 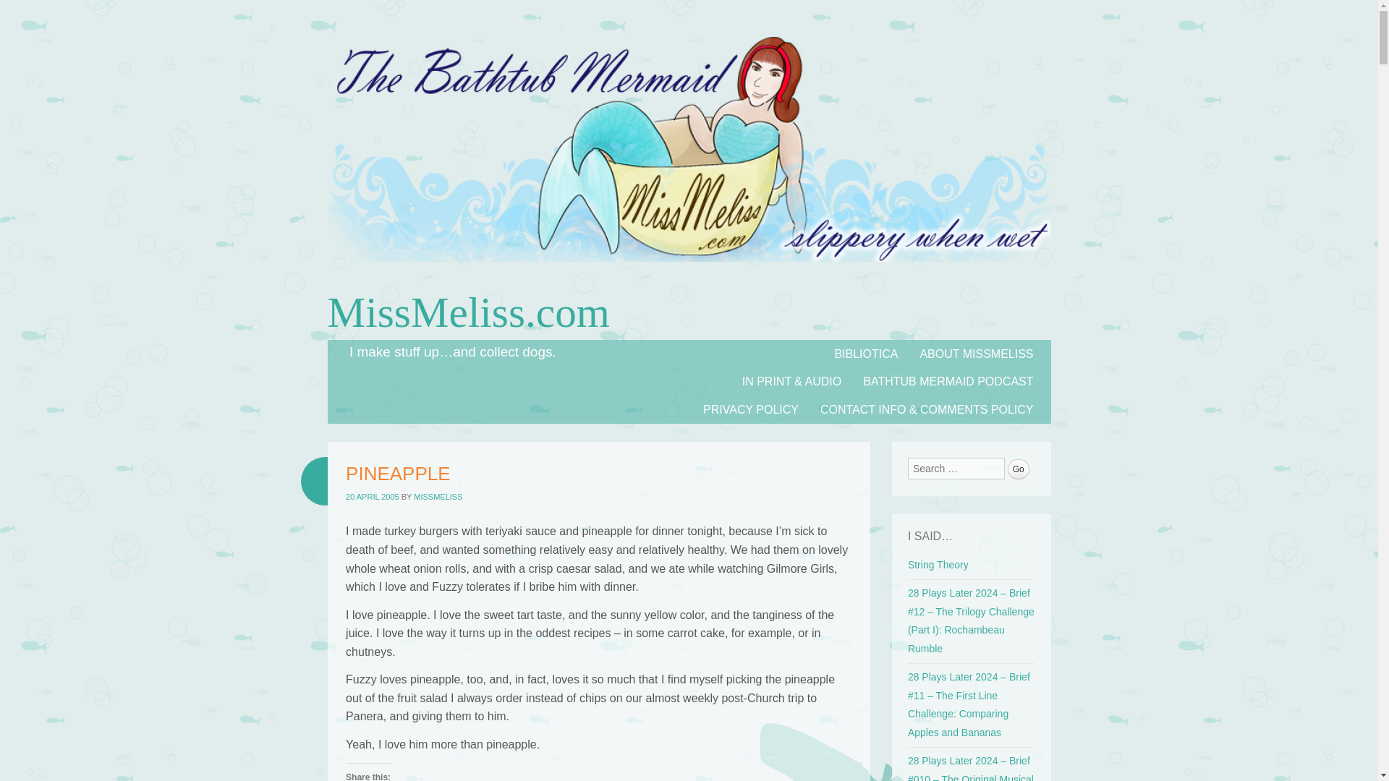 What do you see at coordinates (365, 349) in the screenshot?
I see `Skip to content` at bounding box center [365, 349].